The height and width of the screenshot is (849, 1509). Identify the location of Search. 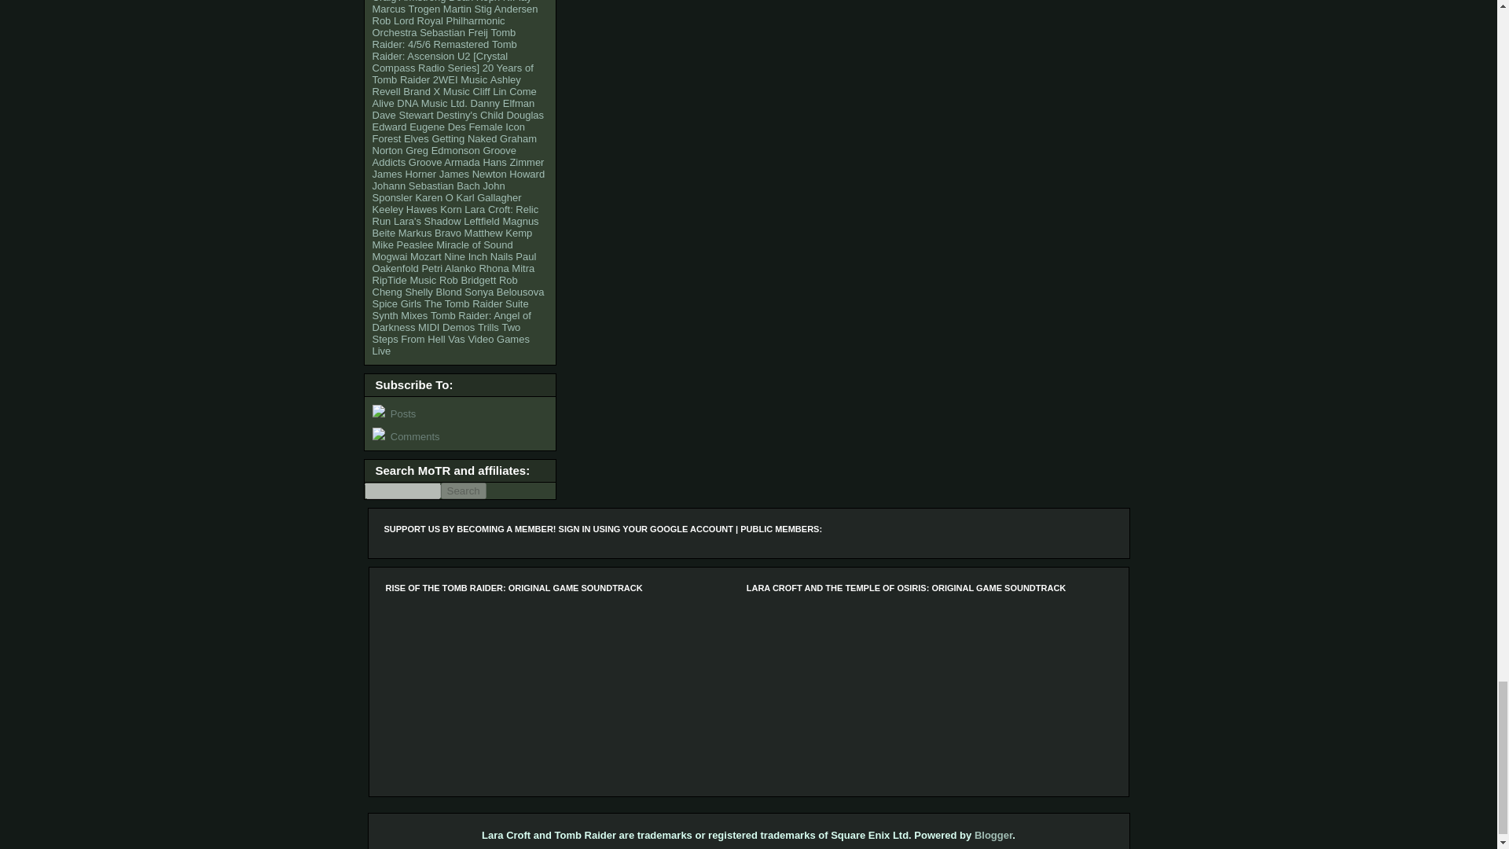
(463, 491).